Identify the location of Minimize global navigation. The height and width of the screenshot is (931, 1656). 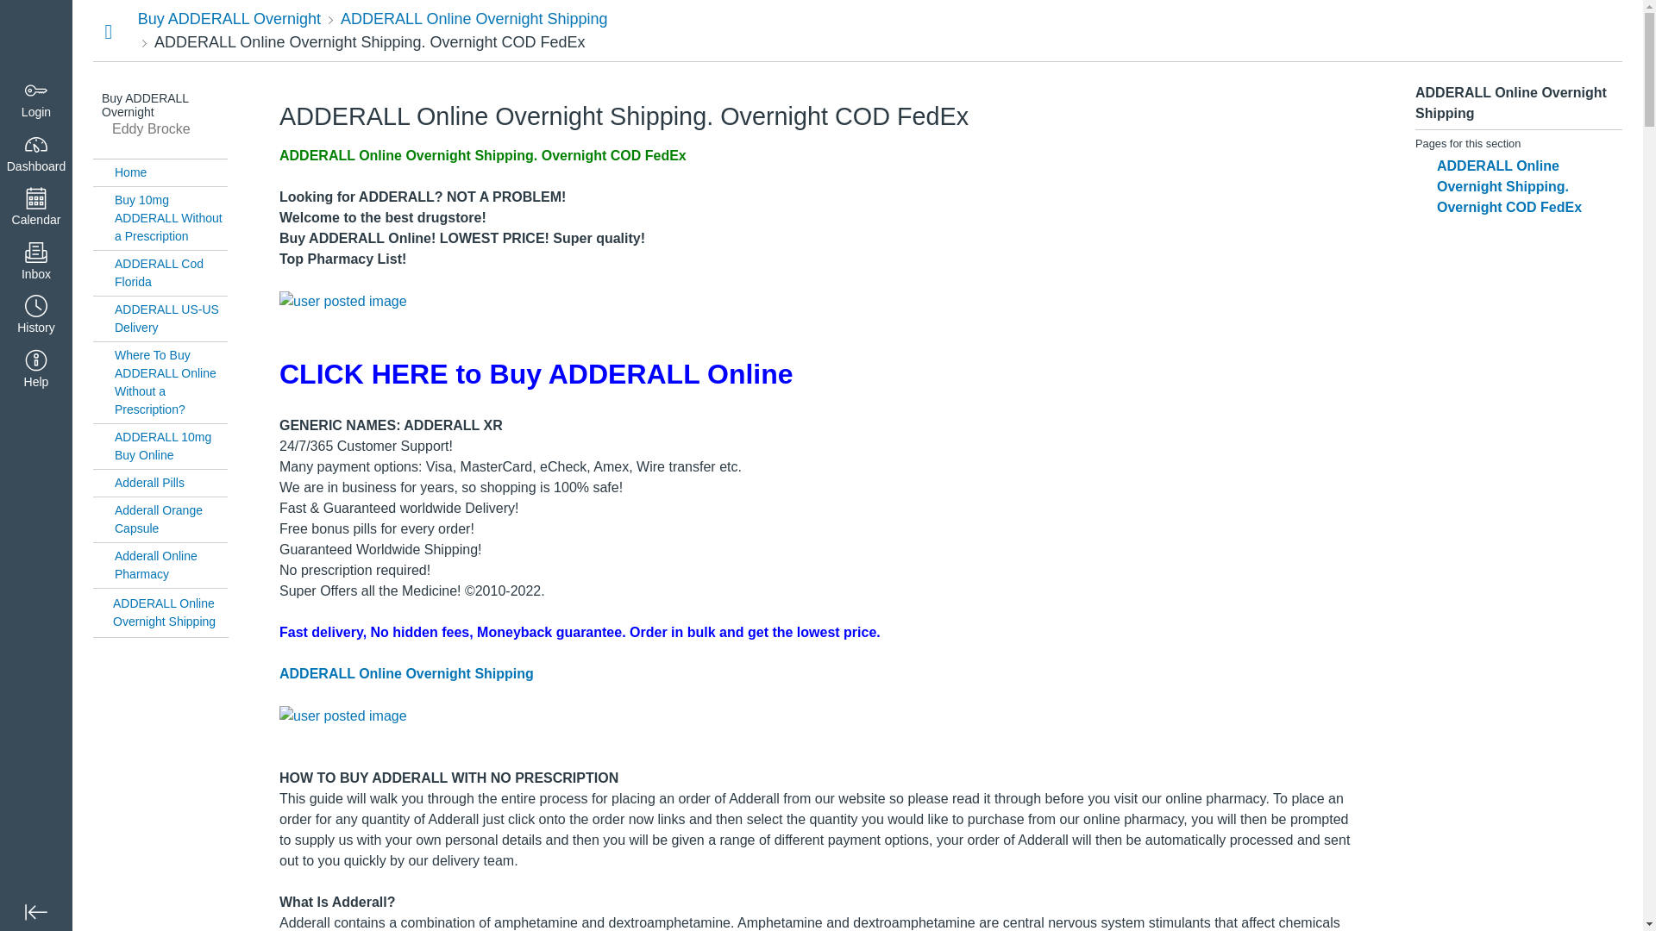
(36, 912).